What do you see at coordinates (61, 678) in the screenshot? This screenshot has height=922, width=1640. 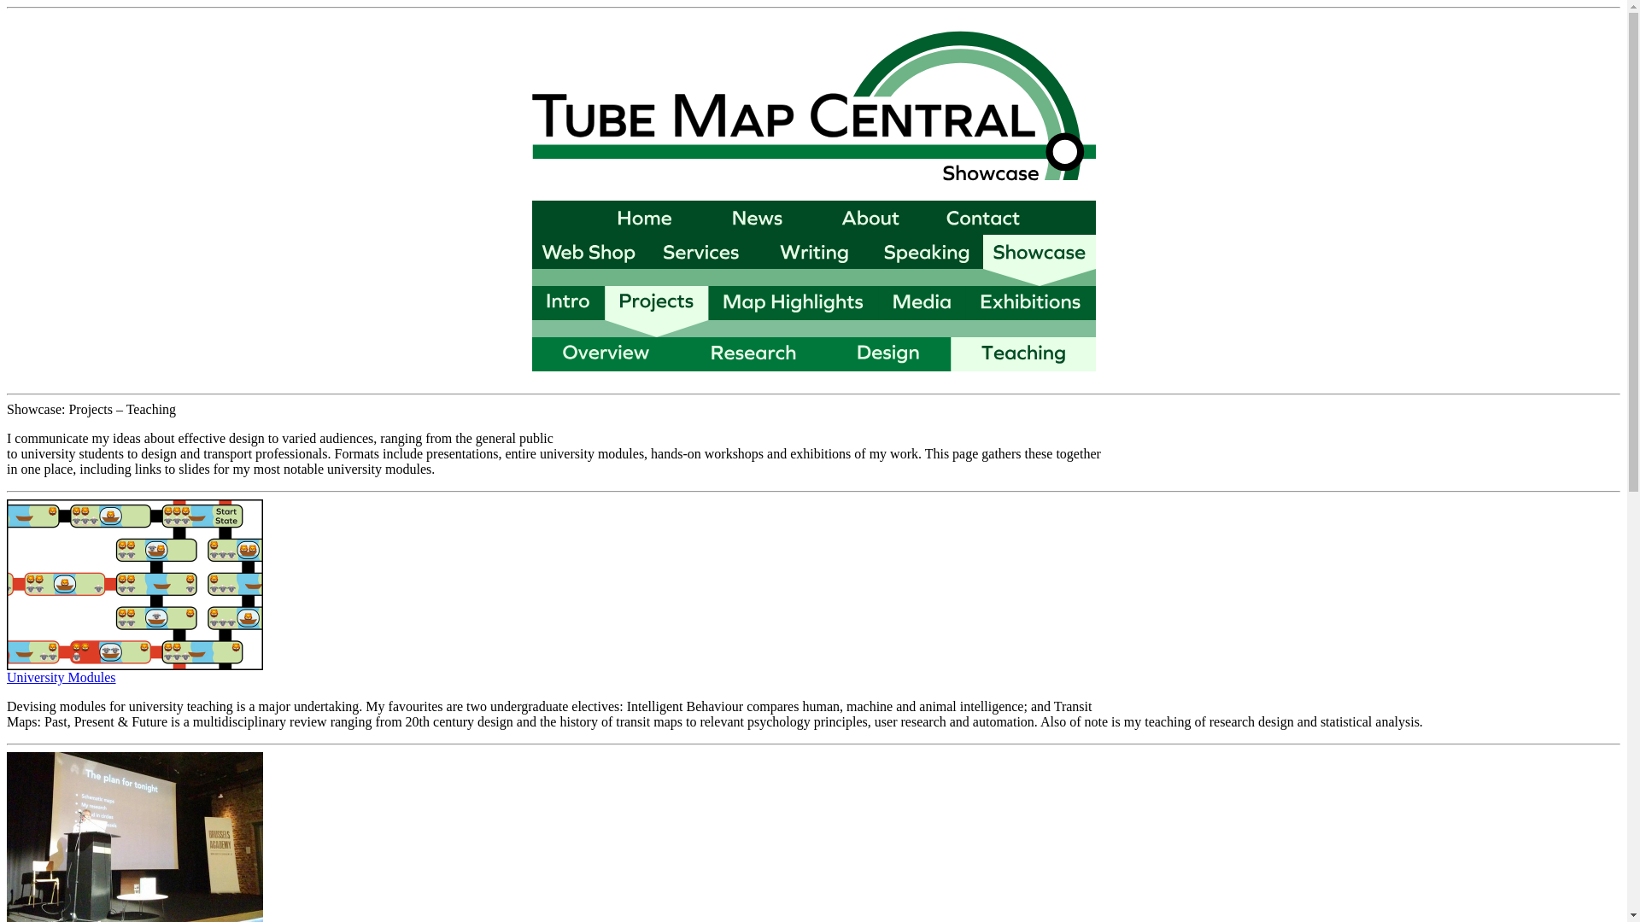 I see `University Modules` at bounding box center [61, 678].